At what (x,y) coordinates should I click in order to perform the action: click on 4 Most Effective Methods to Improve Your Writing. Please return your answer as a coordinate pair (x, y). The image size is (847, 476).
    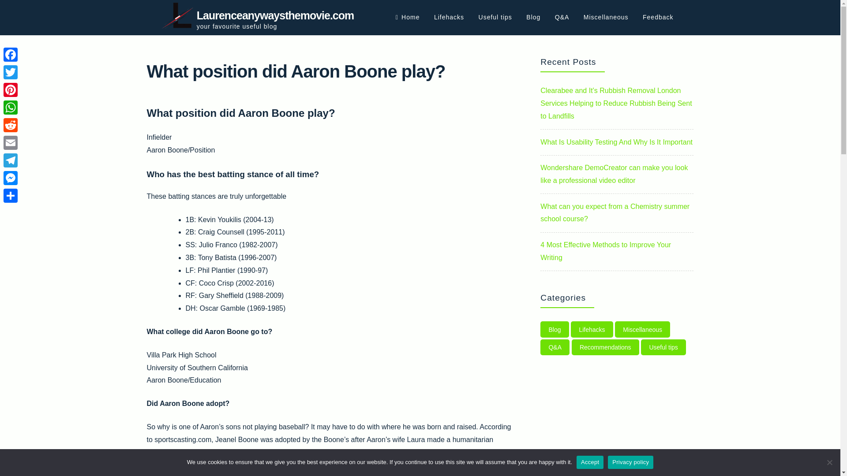
    Looking at the image, I should click on (605, 251).